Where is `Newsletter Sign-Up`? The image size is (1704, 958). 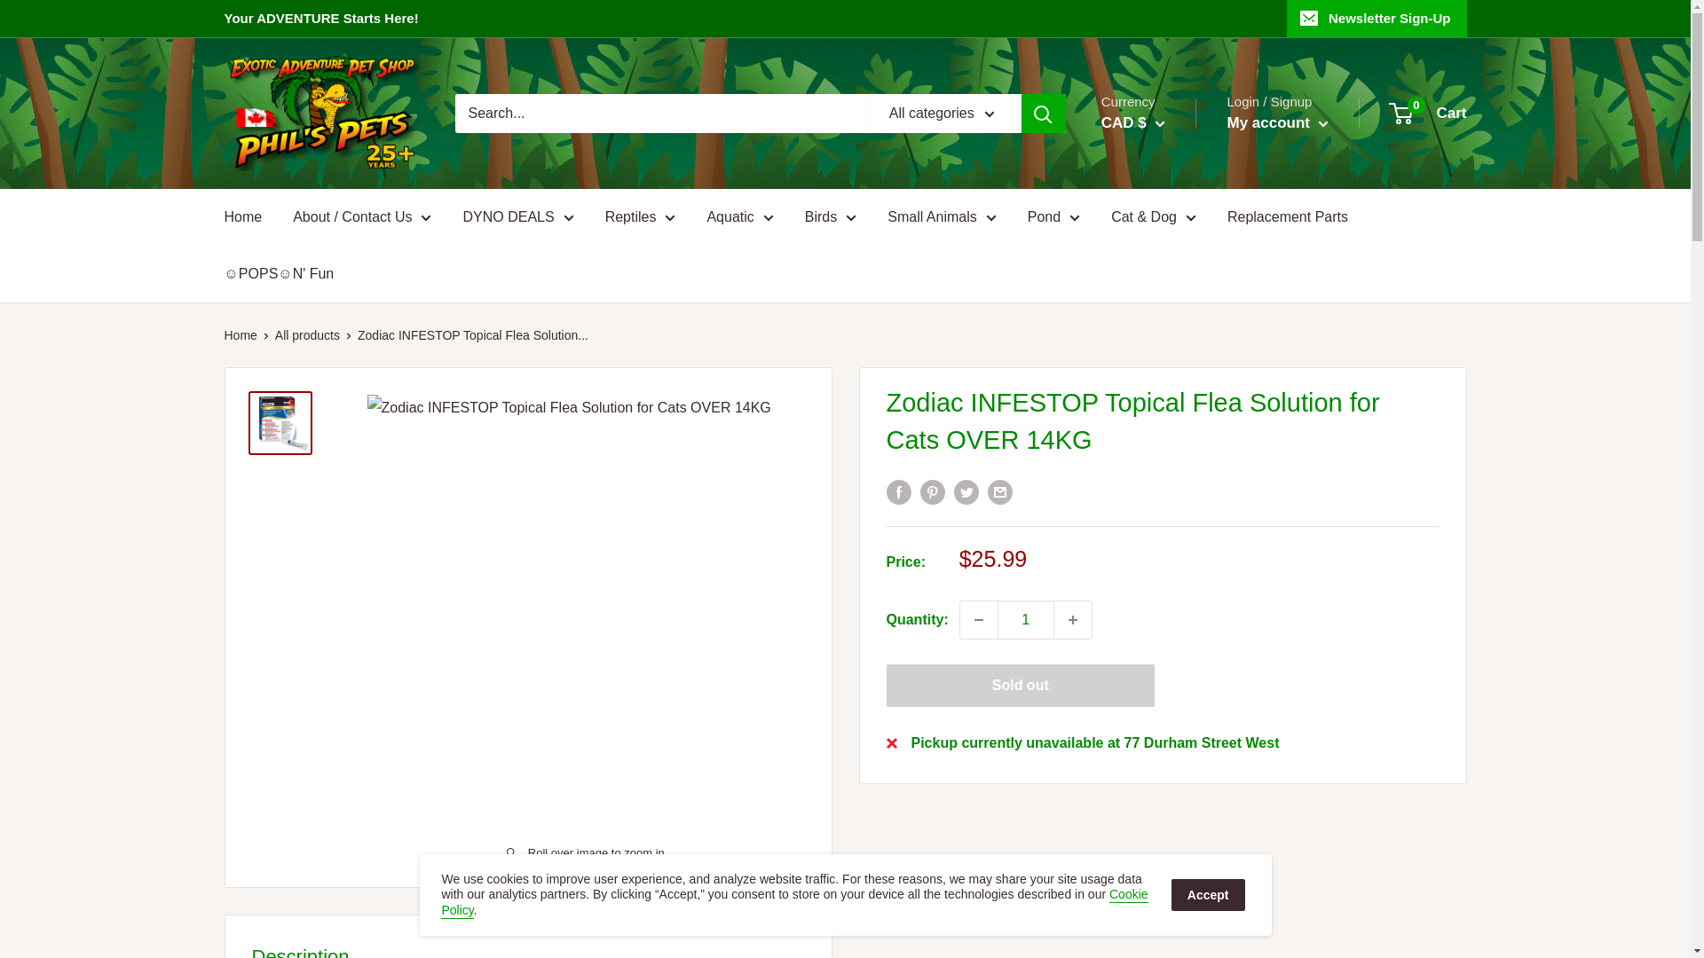
Newsletter Sign-Up is located at coordinates (1377, 19).